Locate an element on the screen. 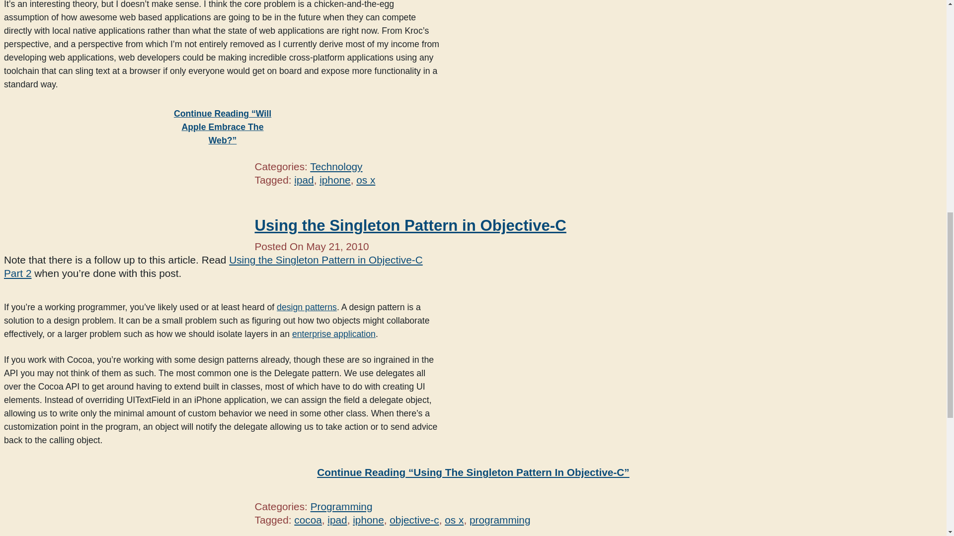 This screenshot has width=954, height=536. Technology is located at coordinates (336, 166).